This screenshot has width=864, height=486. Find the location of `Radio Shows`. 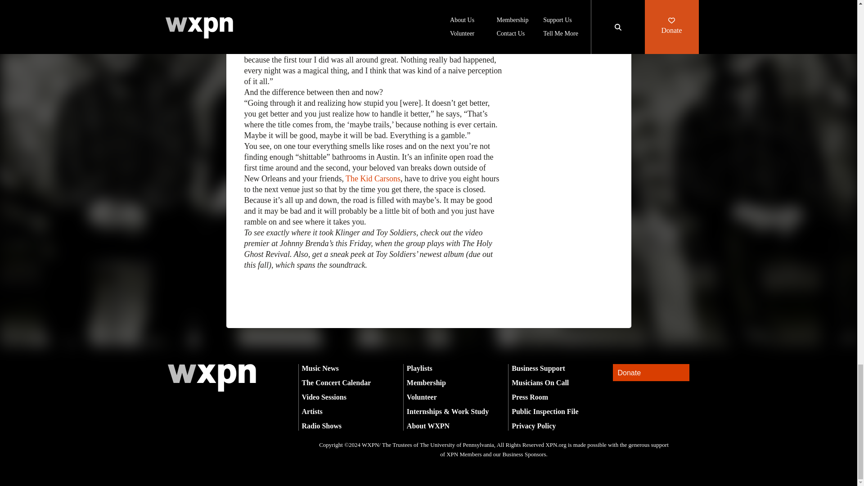

Radio Shows is located at coordinates (321, 426).